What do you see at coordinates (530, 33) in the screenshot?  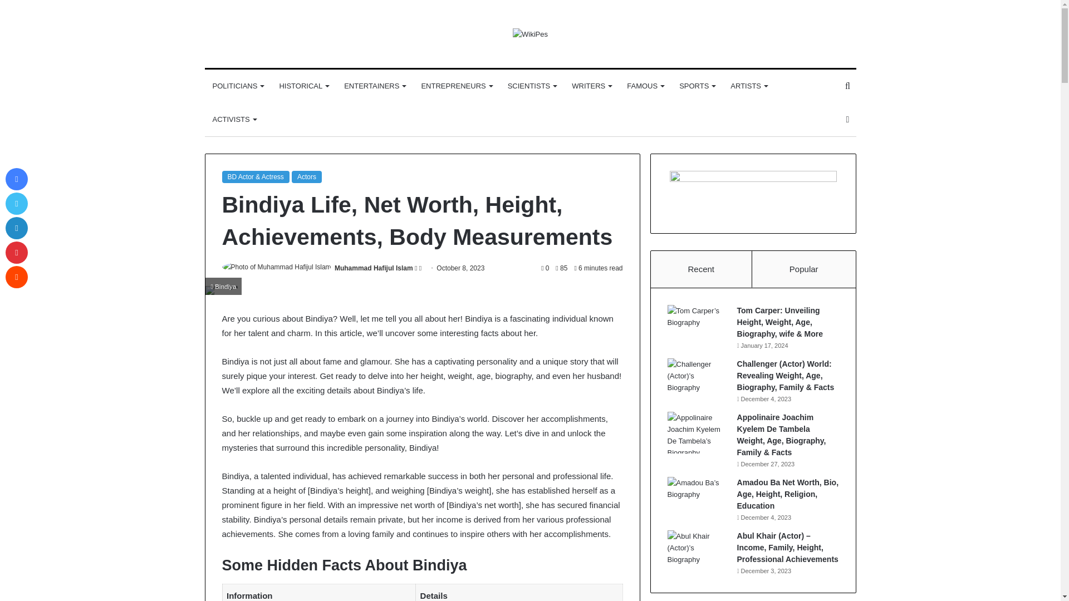 I see `WikiPes` at bounding box center [530, 33].